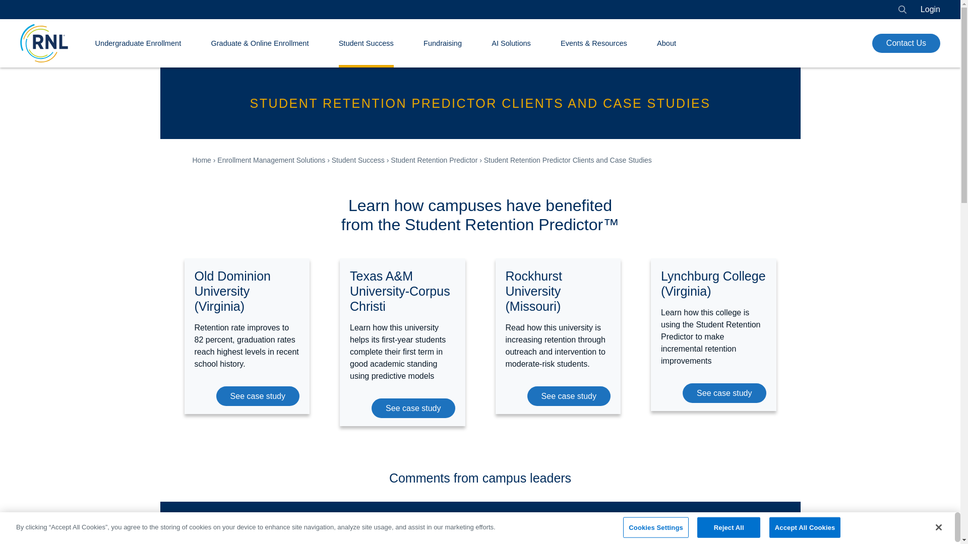 This screenshot has width=968, height=544. What do you see at coordinates (138, 43) in the screenshot?
I see `Undergraduate Enrollment` at bounding box center [138, 43].